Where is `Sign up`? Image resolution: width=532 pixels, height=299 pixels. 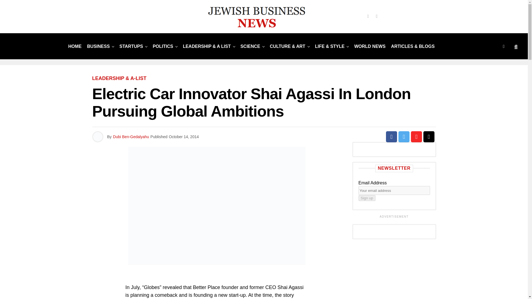 Sign up is located at coordinates (367, 198).